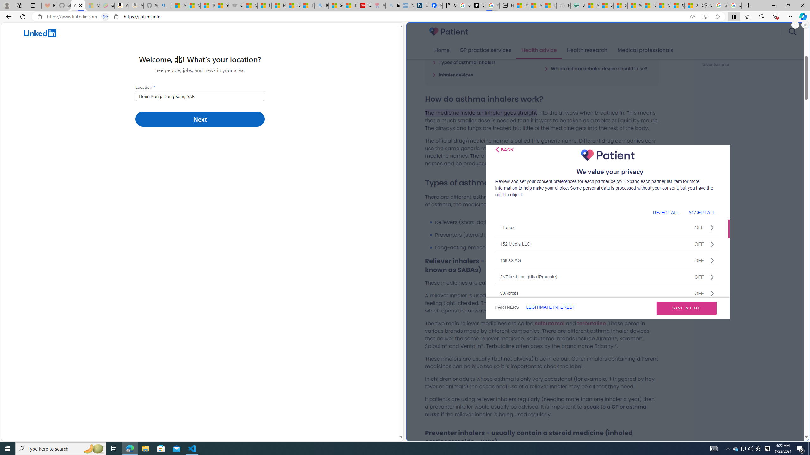 The width and height of the screenshot is (810, 455). Describe the element at coordinates (749, 5) in the screenshot. I see `New Tab` at that location.